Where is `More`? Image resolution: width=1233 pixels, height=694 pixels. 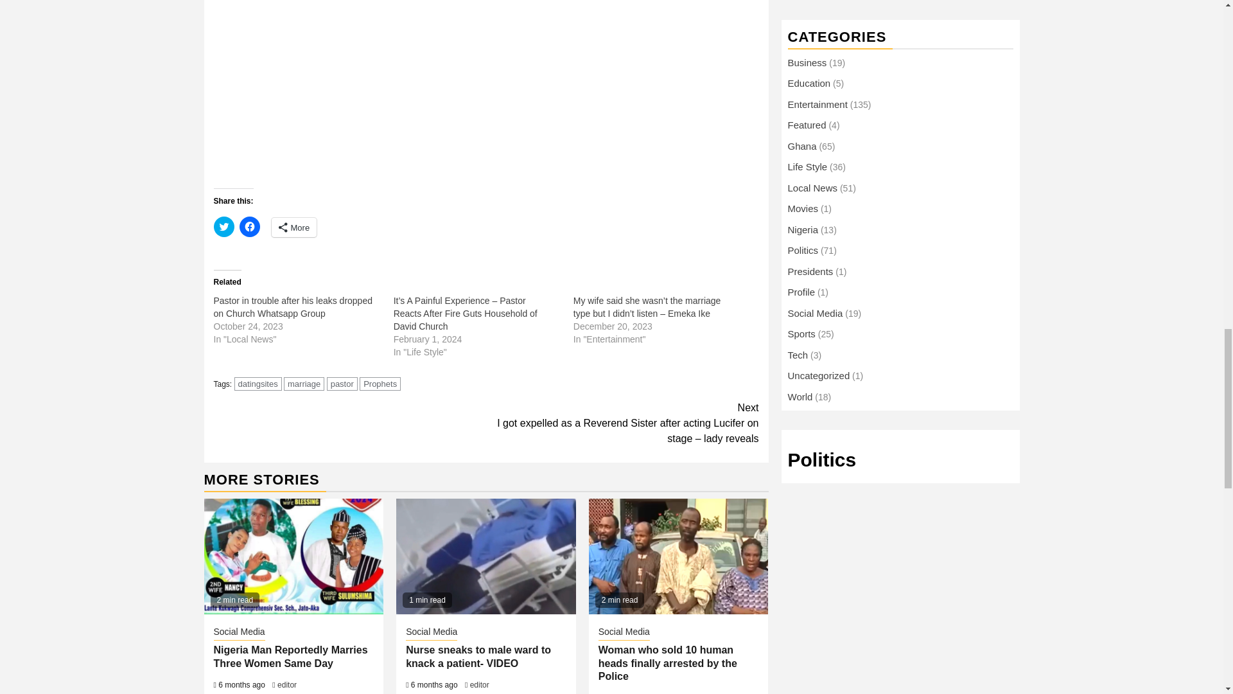 More is located at coordinates (294, 227).